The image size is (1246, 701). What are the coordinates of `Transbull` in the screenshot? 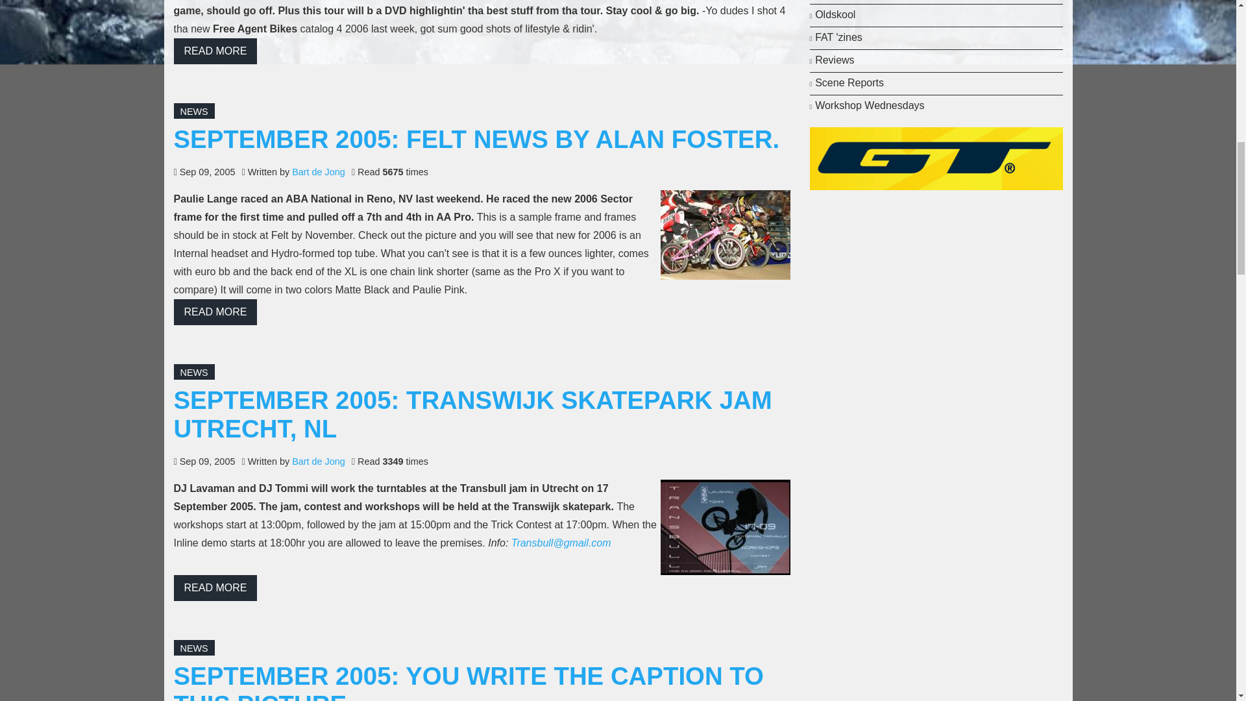 It's located at (725, 527).